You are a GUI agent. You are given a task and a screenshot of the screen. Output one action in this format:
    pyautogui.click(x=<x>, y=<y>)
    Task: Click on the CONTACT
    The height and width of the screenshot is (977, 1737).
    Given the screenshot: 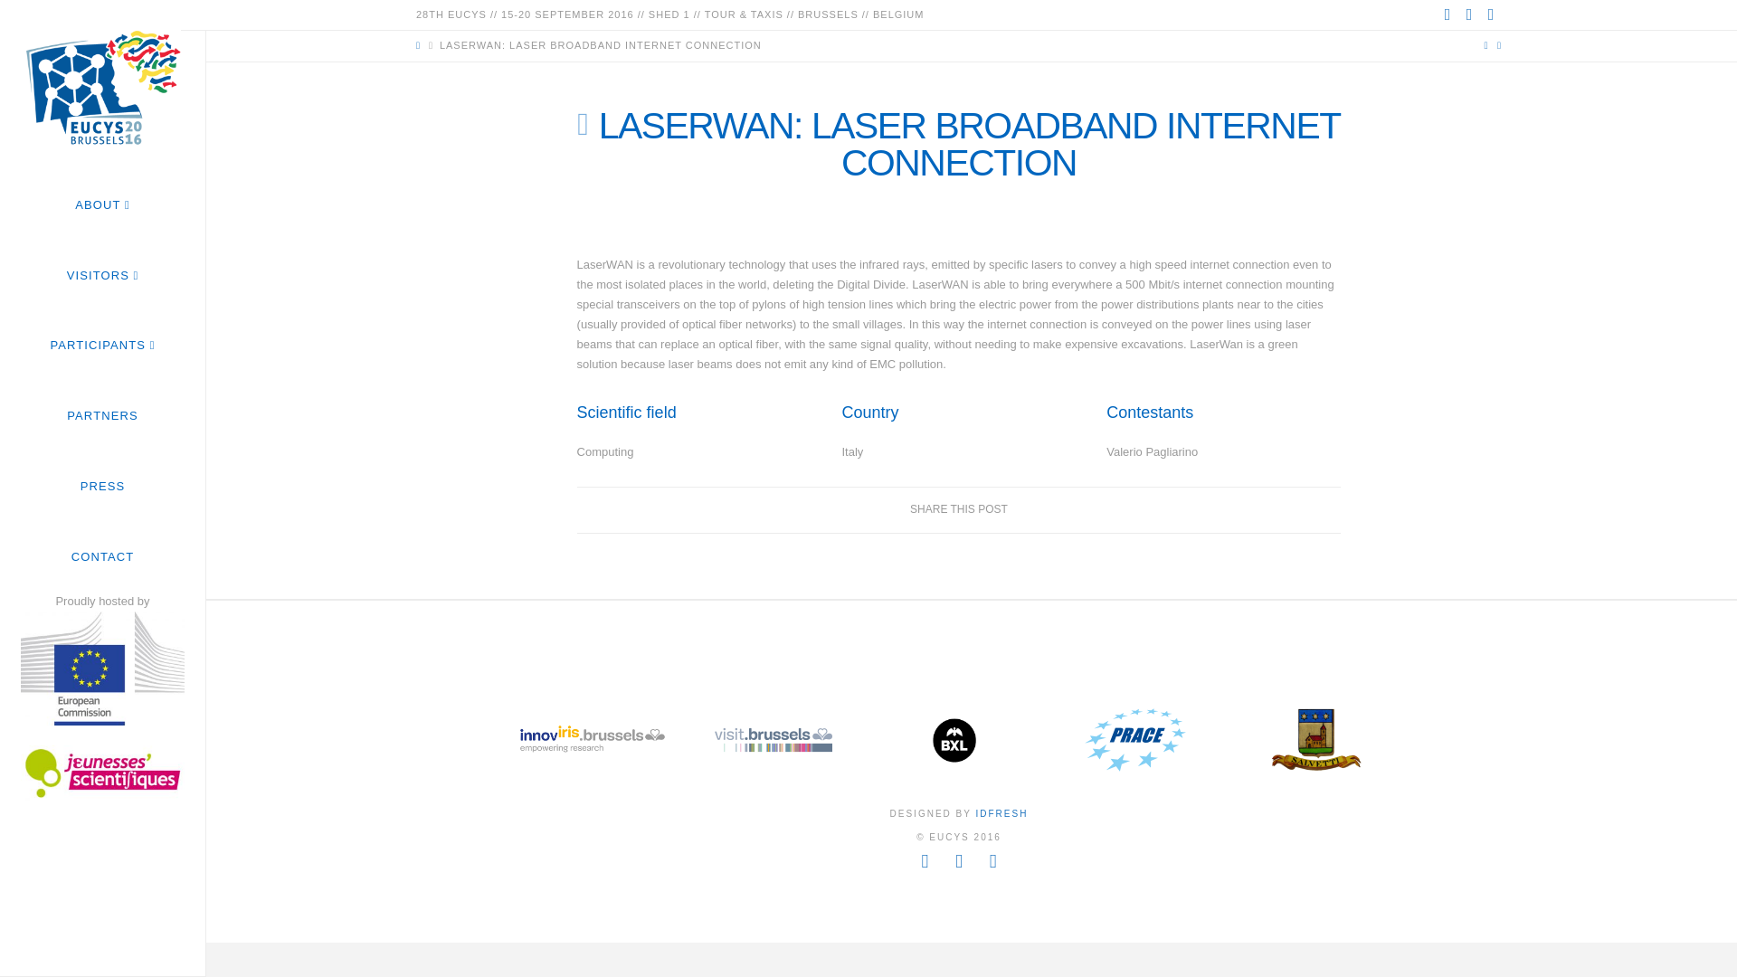 What is the action you would take?
    pyautogui.click(x=102, y=555)
    